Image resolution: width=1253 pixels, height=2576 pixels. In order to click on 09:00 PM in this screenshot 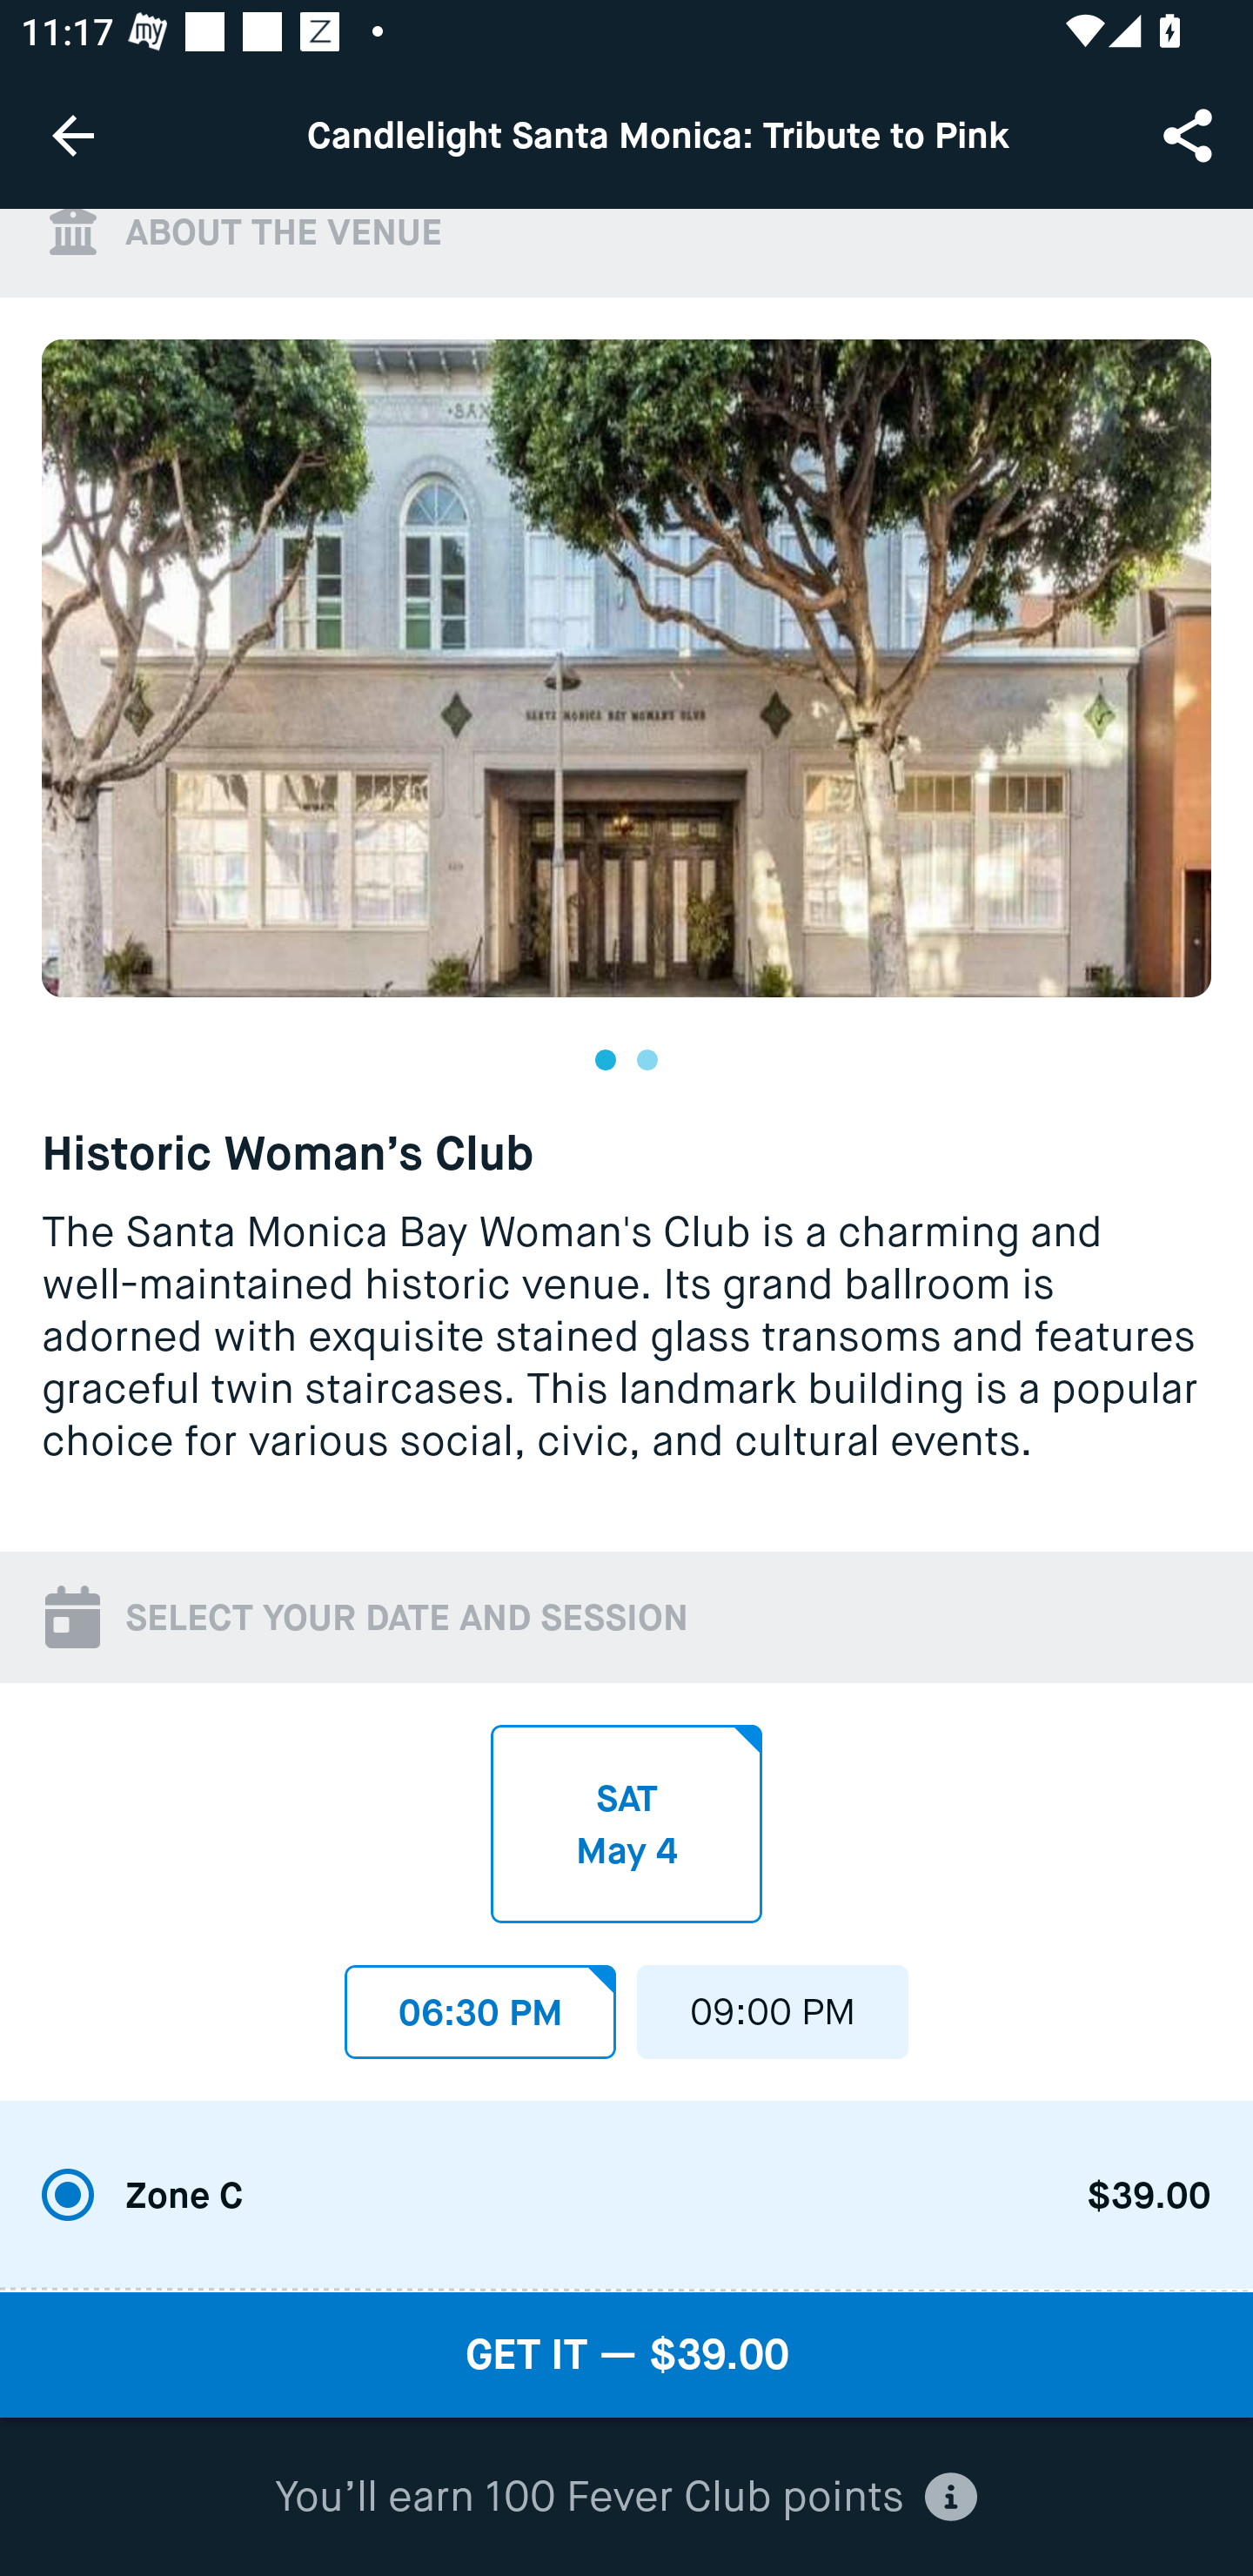, I will do `click(773, 2003)`.